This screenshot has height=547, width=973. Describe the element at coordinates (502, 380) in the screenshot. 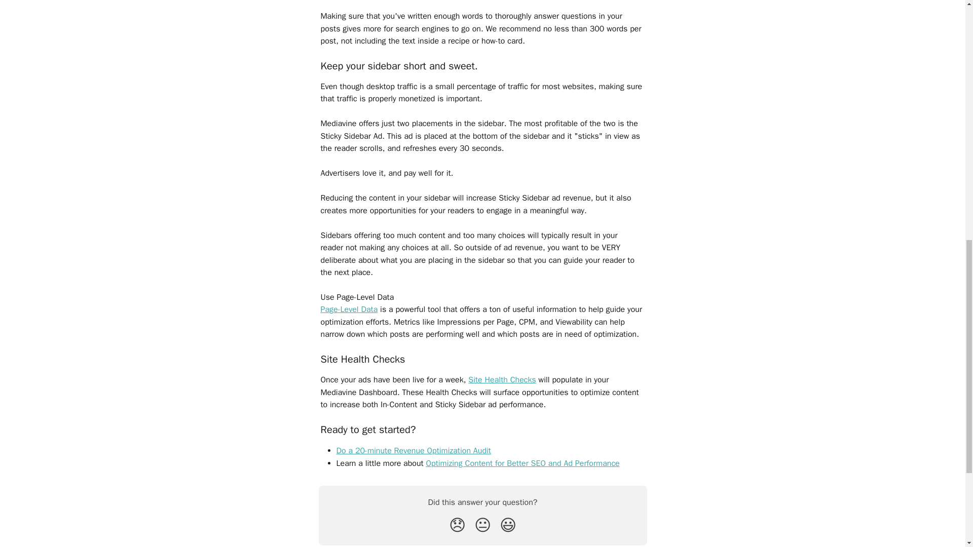

I see `Site Health Checks` at that location.